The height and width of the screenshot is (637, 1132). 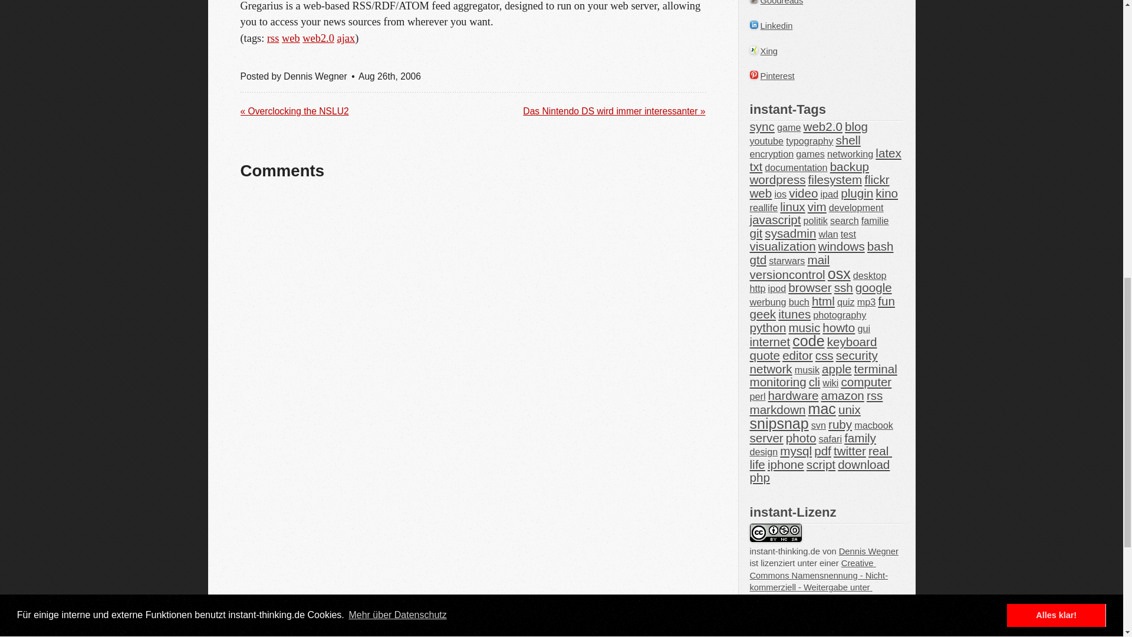 What do you see at coordinates (294, 111) in the screenshot?
I see `Previous Post: Overclocking the NSLU2` at bounding box center [294, 111].